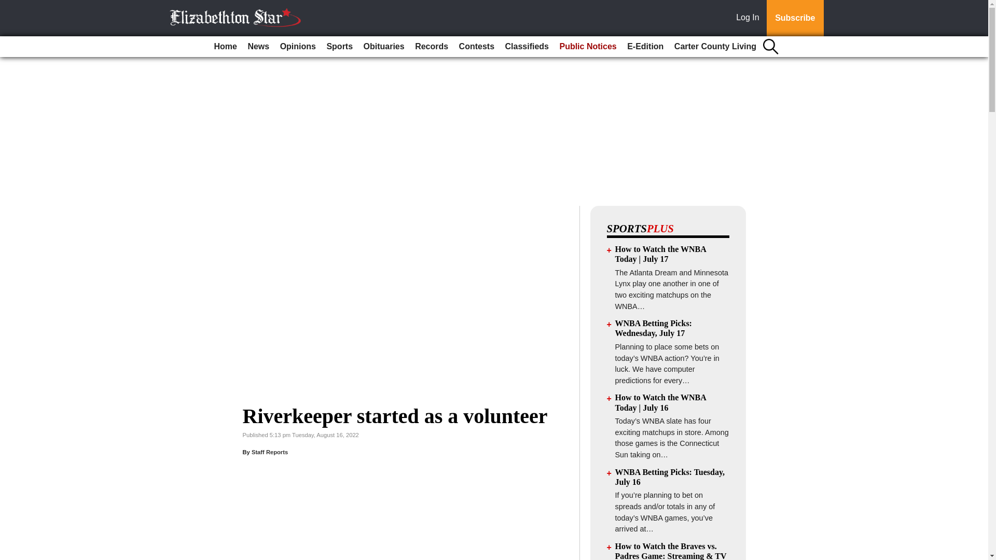 This screenshot has width=996, height=560. Describe the element at coordinates (715, 47) in the screenshot. I see `Carter County Living` at that location.